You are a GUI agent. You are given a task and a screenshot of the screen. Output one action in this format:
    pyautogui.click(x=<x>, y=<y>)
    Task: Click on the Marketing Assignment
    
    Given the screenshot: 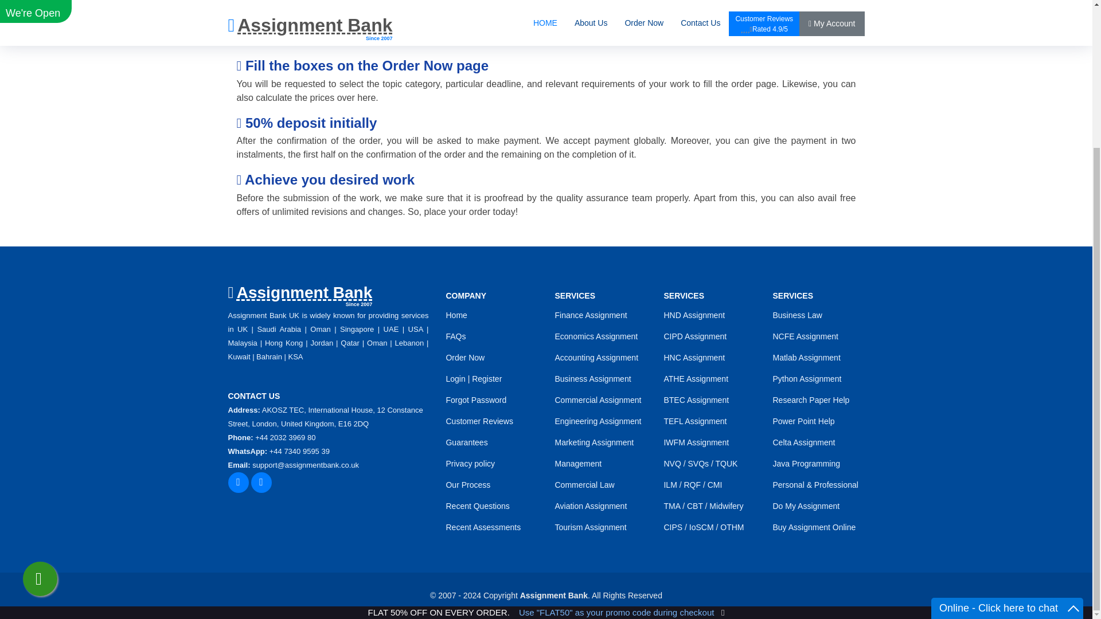 What is the action you would take?
    pyautogui.click(x=594, y=442)
    